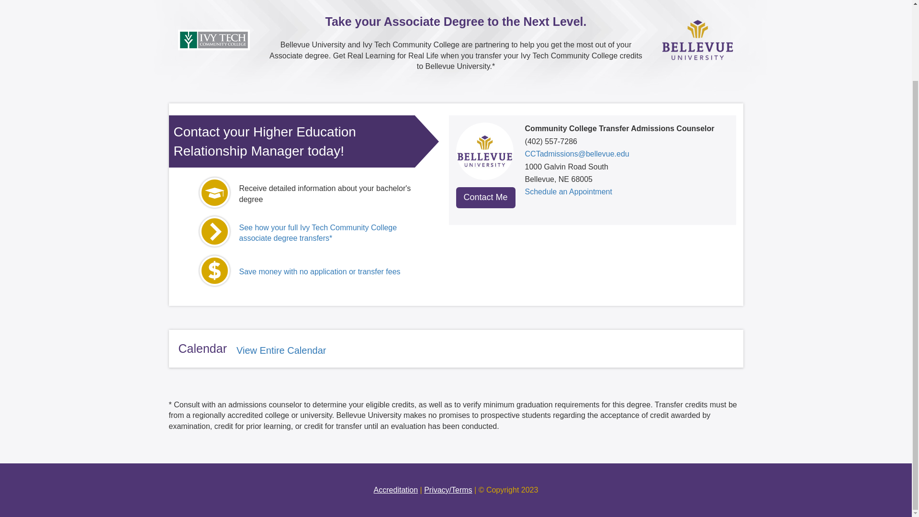 The height and width of the screenshot is (517, 919). What do you see at coordinates (281, 350) in the screenshot?
I see `View Entire Calendar` at bounding box center [281, 350].